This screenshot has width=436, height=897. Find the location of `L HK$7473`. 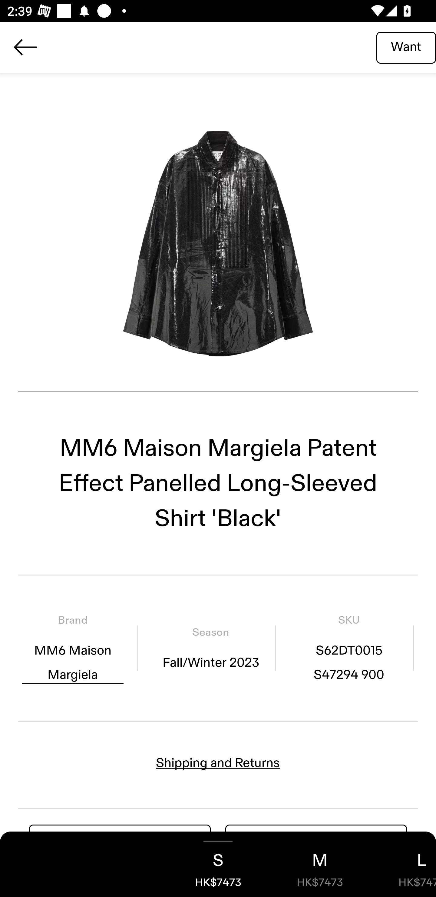

L HK$7473 is located at coordinates (403, 864).